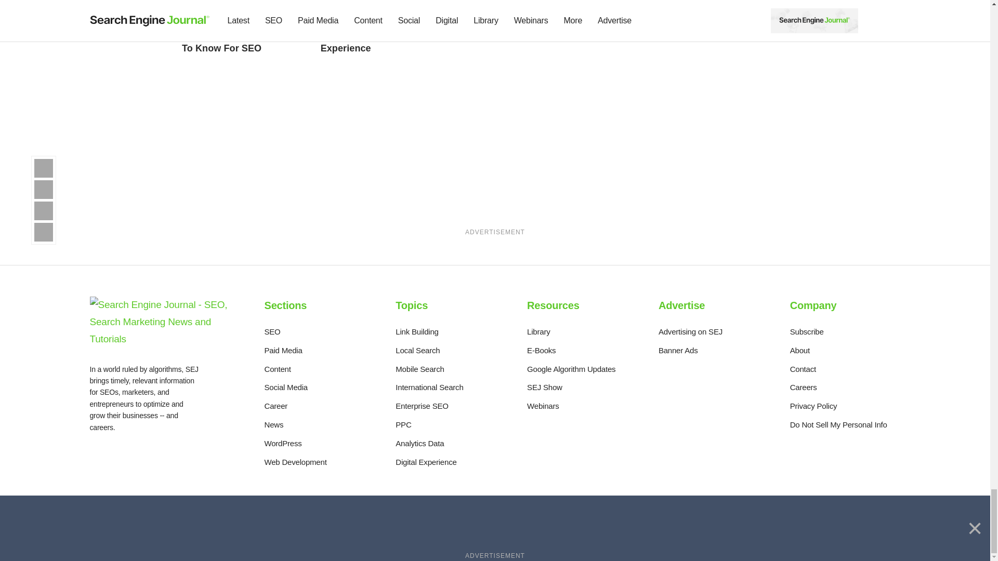  I want to click on Read the Article, so click(241, 8).